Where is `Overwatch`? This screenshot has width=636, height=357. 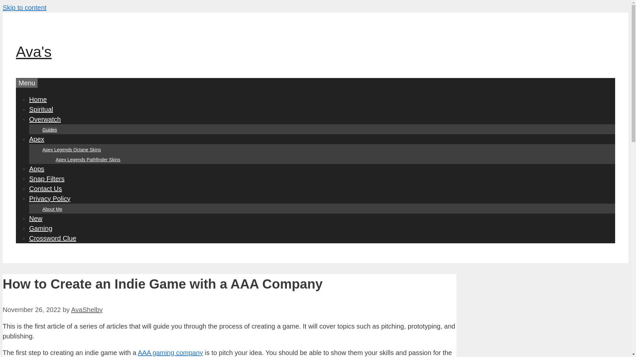 Overwatch is located at coordinates (45, 119).